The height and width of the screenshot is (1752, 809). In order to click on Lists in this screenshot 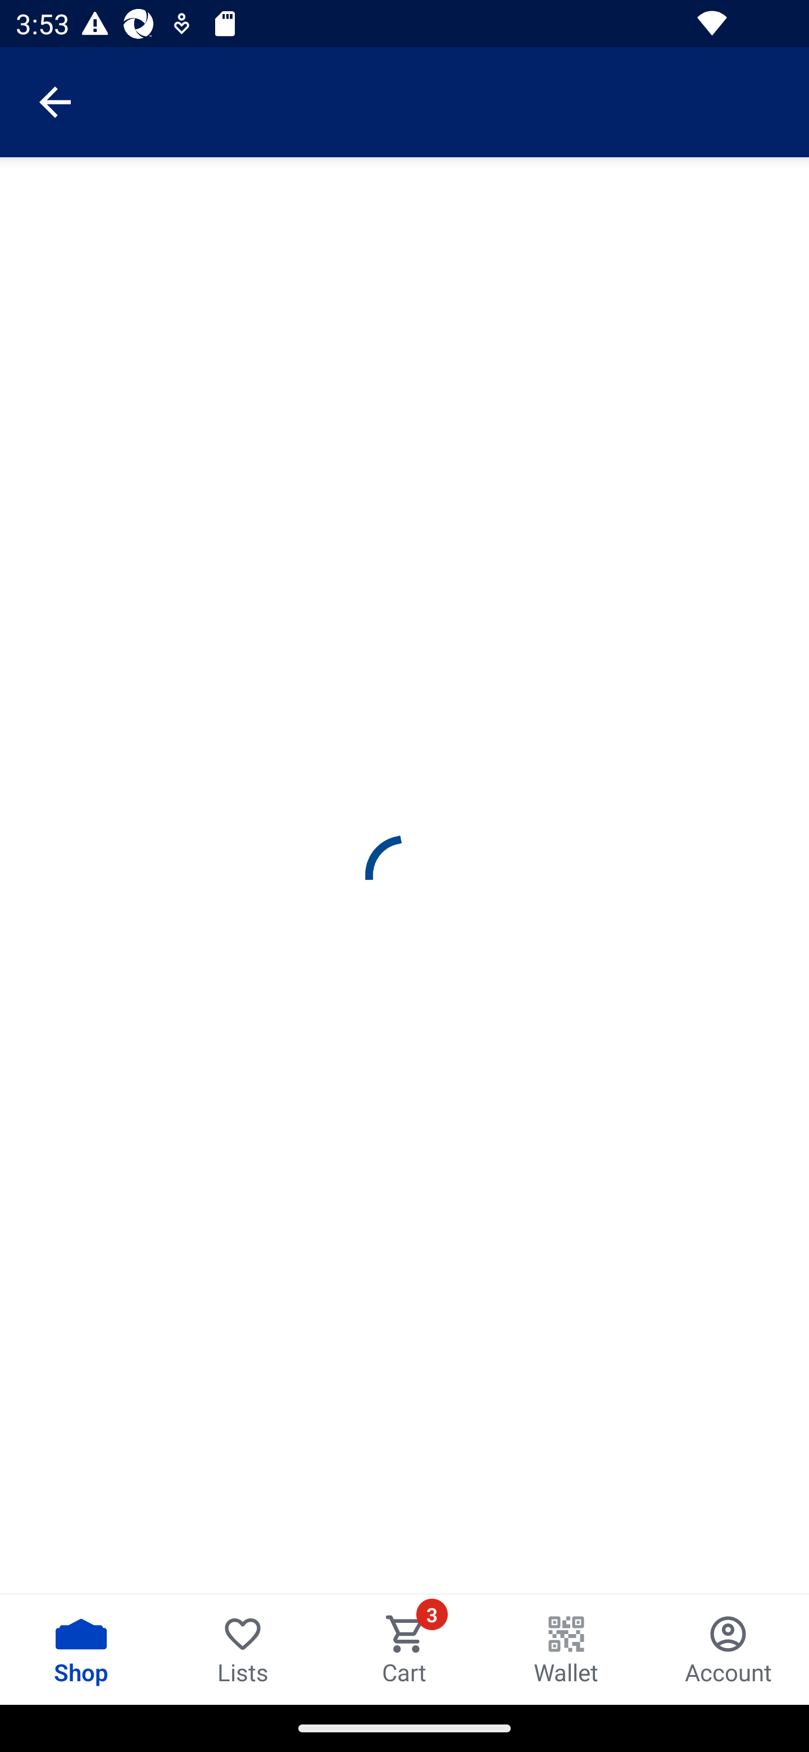, I will do `click(243, 1649)`.